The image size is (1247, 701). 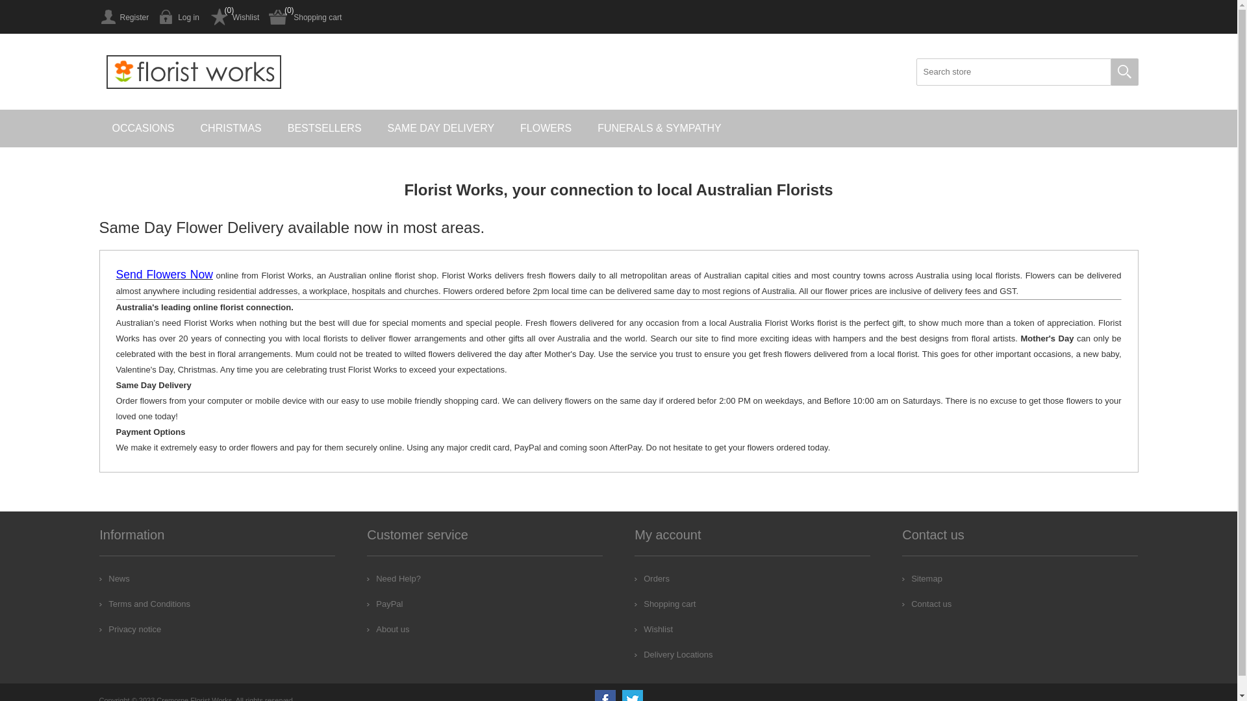 What do you see at coordinates (234, 17) in the screenshot?
I see `Wishlist` at bounding box center [234, 17].